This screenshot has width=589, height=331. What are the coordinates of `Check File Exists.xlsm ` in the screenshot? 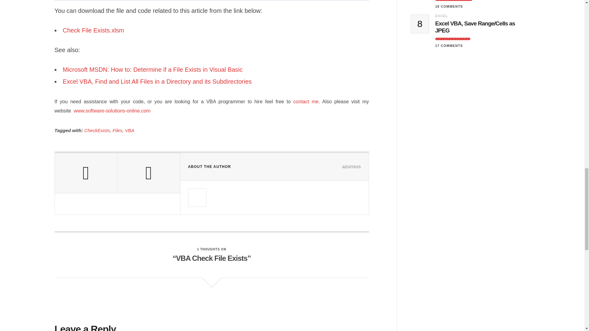 It's located at (94, 30).